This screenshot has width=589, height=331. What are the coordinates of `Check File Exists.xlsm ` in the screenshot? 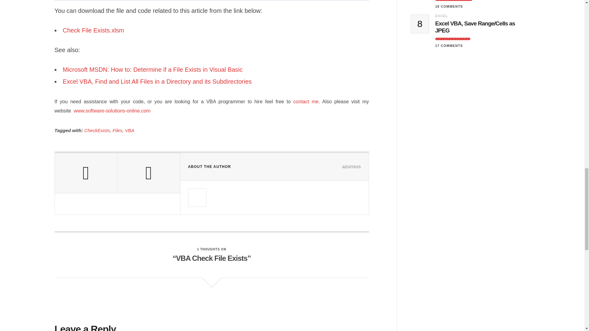 It's located at (94, 30).